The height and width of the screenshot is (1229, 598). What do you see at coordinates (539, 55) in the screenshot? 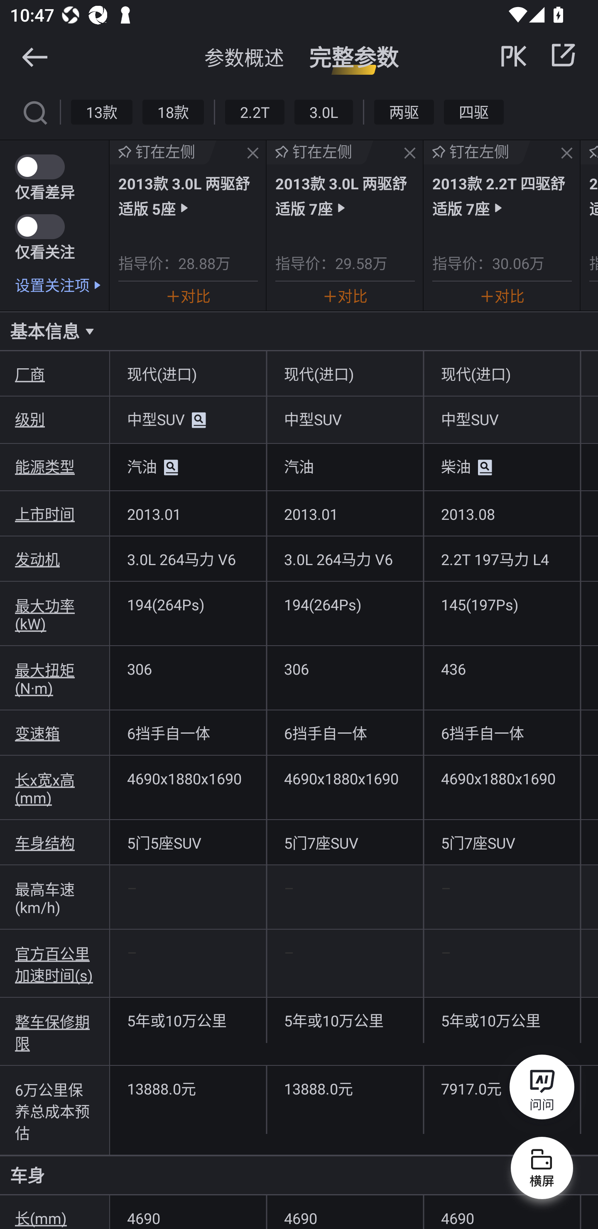
I see ` ` at bounding box center [539, 55].